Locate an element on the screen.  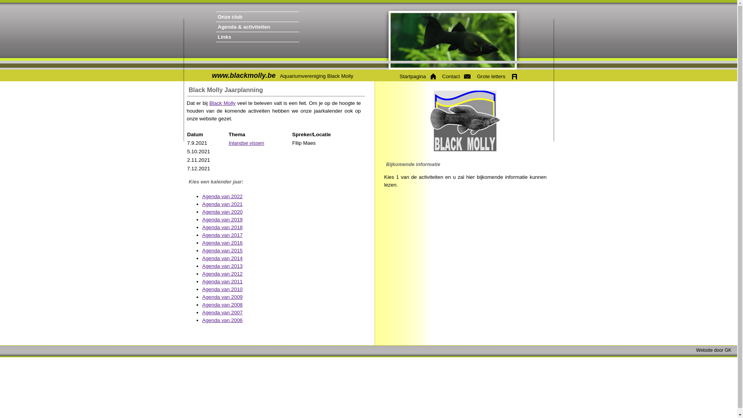
Agenda van 2014 is located at coordinates (222, 259).